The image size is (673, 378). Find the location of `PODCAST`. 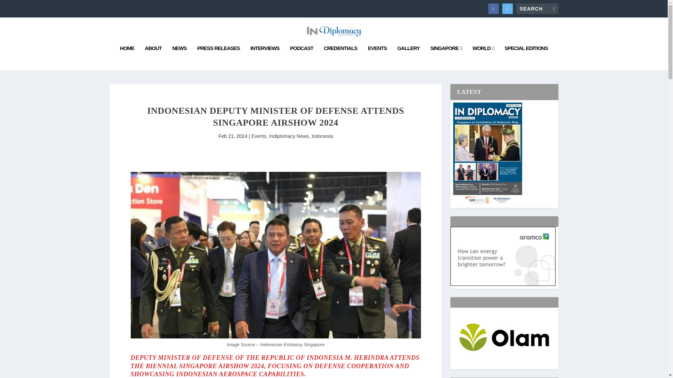

PODCAST is located at coordinates (301, 57).